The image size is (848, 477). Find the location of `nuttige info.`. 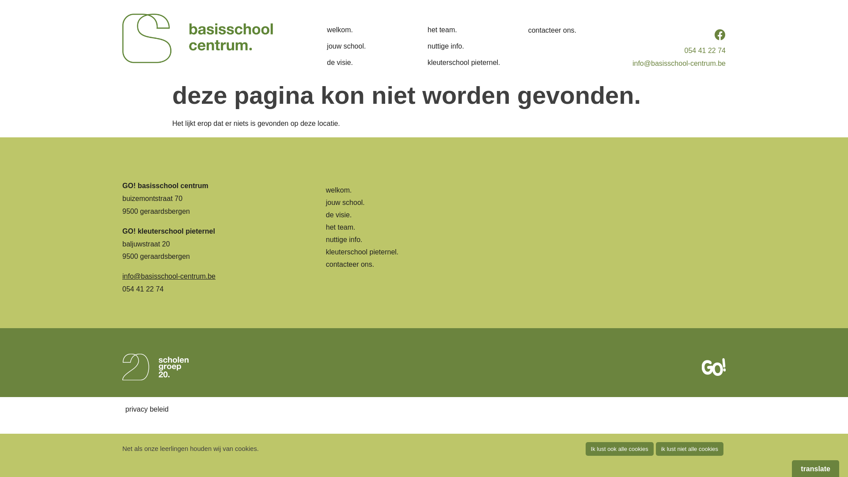

nuttige info. is located at coordinates (464, 47).